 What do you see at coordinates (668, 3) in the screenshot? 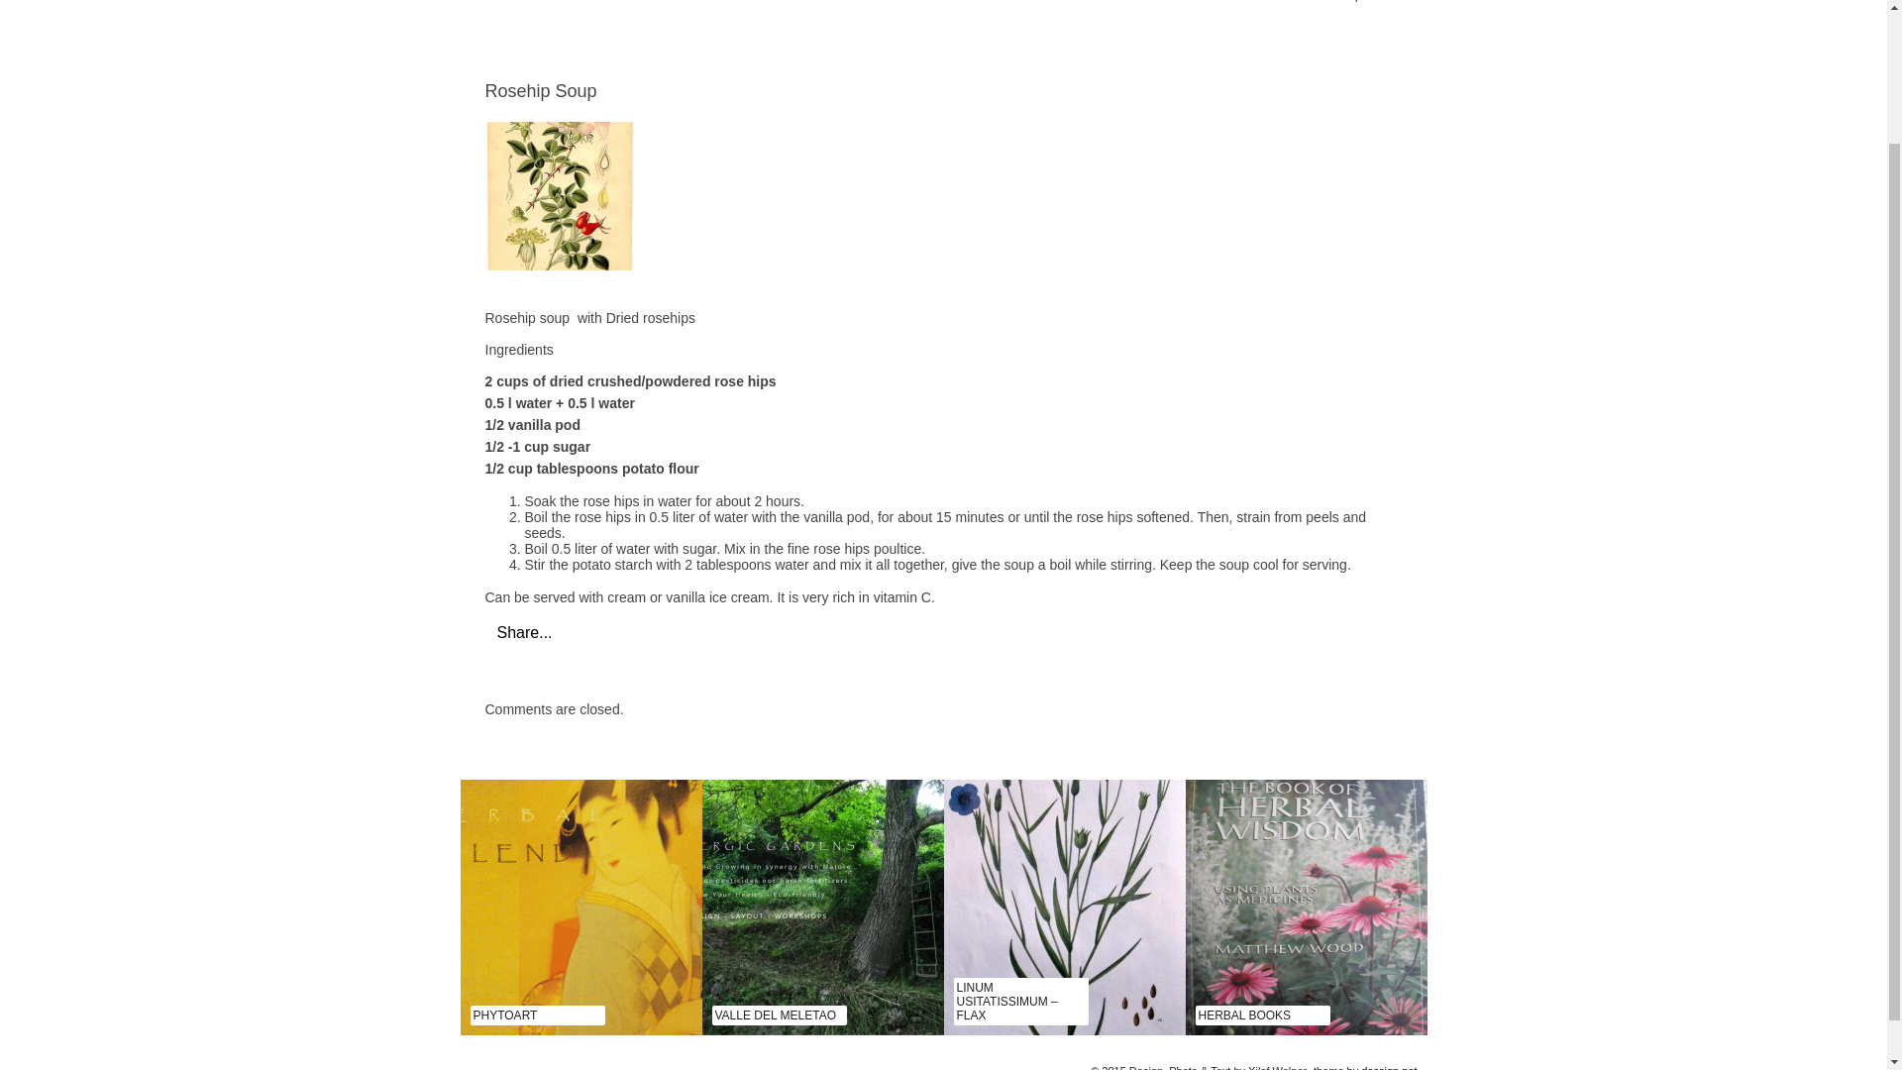
I see `GARDEN PROJECTS` at bounding box center [668, 3].